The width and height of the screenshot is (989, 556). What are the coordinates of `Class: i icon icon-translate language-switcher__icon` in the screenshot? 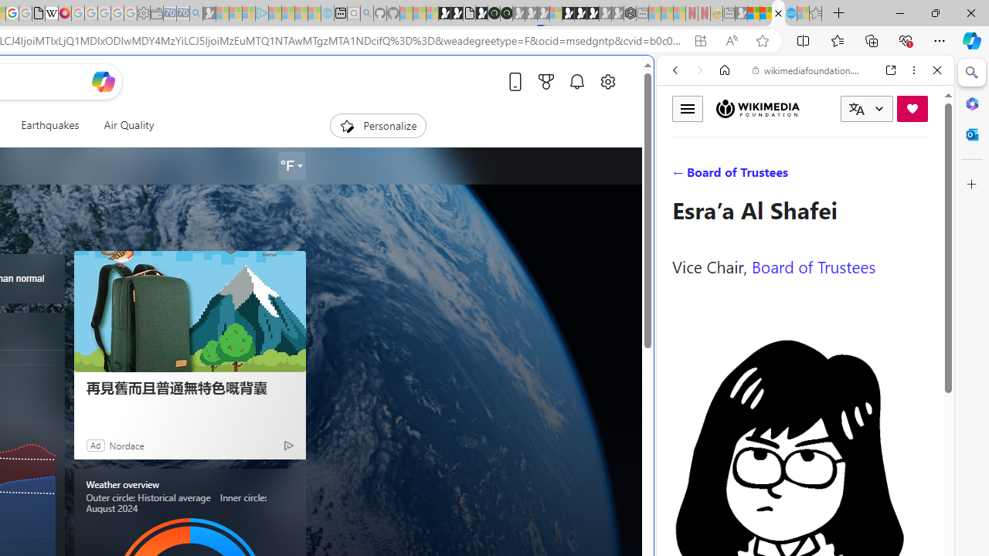 It's located at (856, 109).